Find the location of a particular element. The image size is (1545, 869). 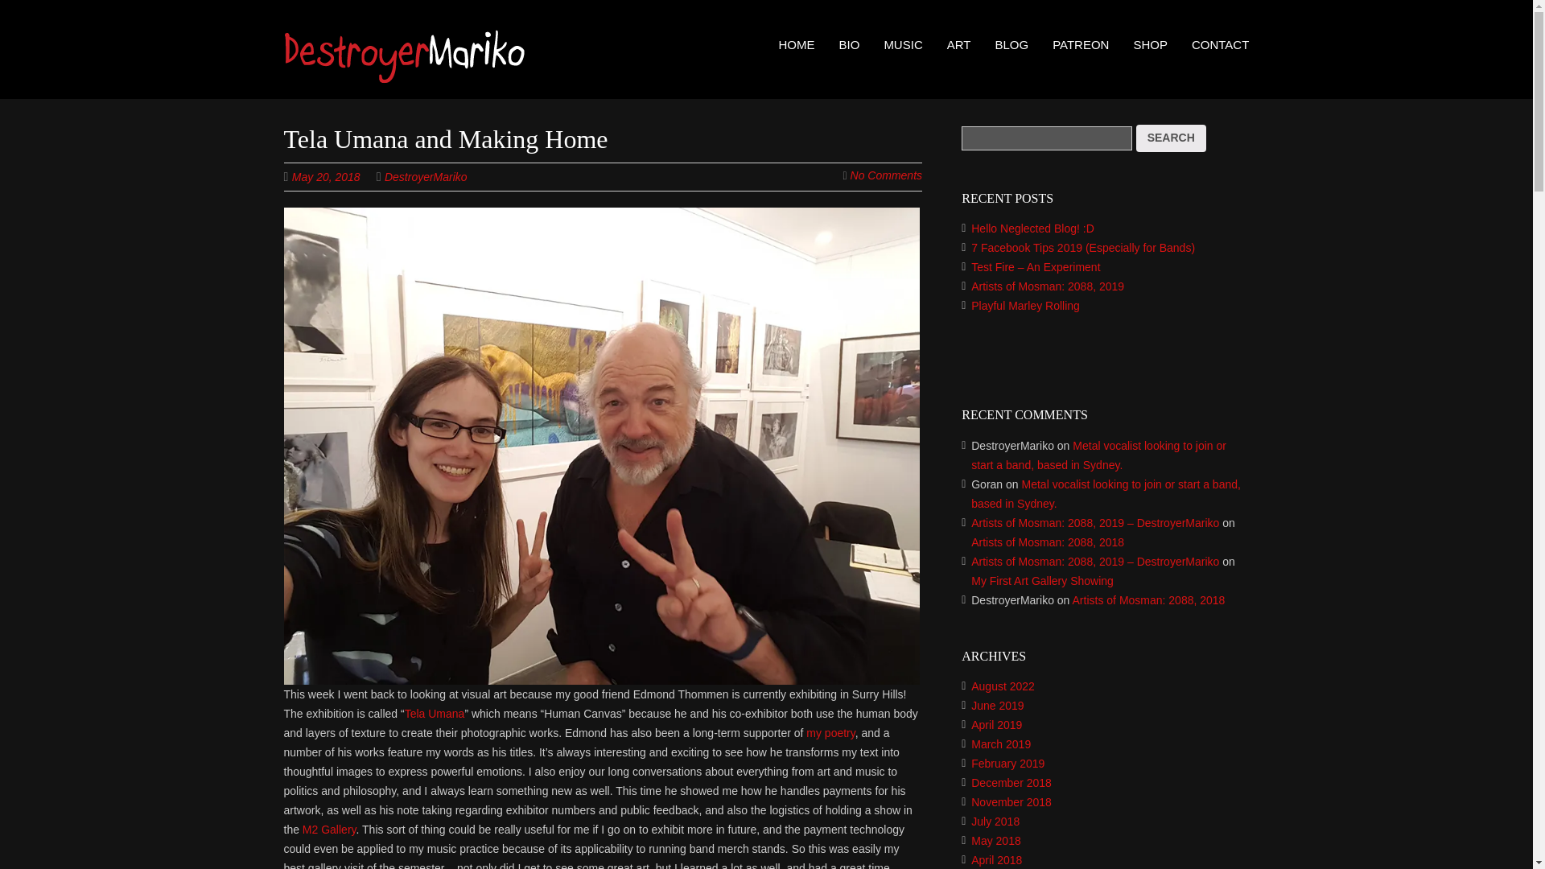

Tela Umana is located at coordinates (435, 714).